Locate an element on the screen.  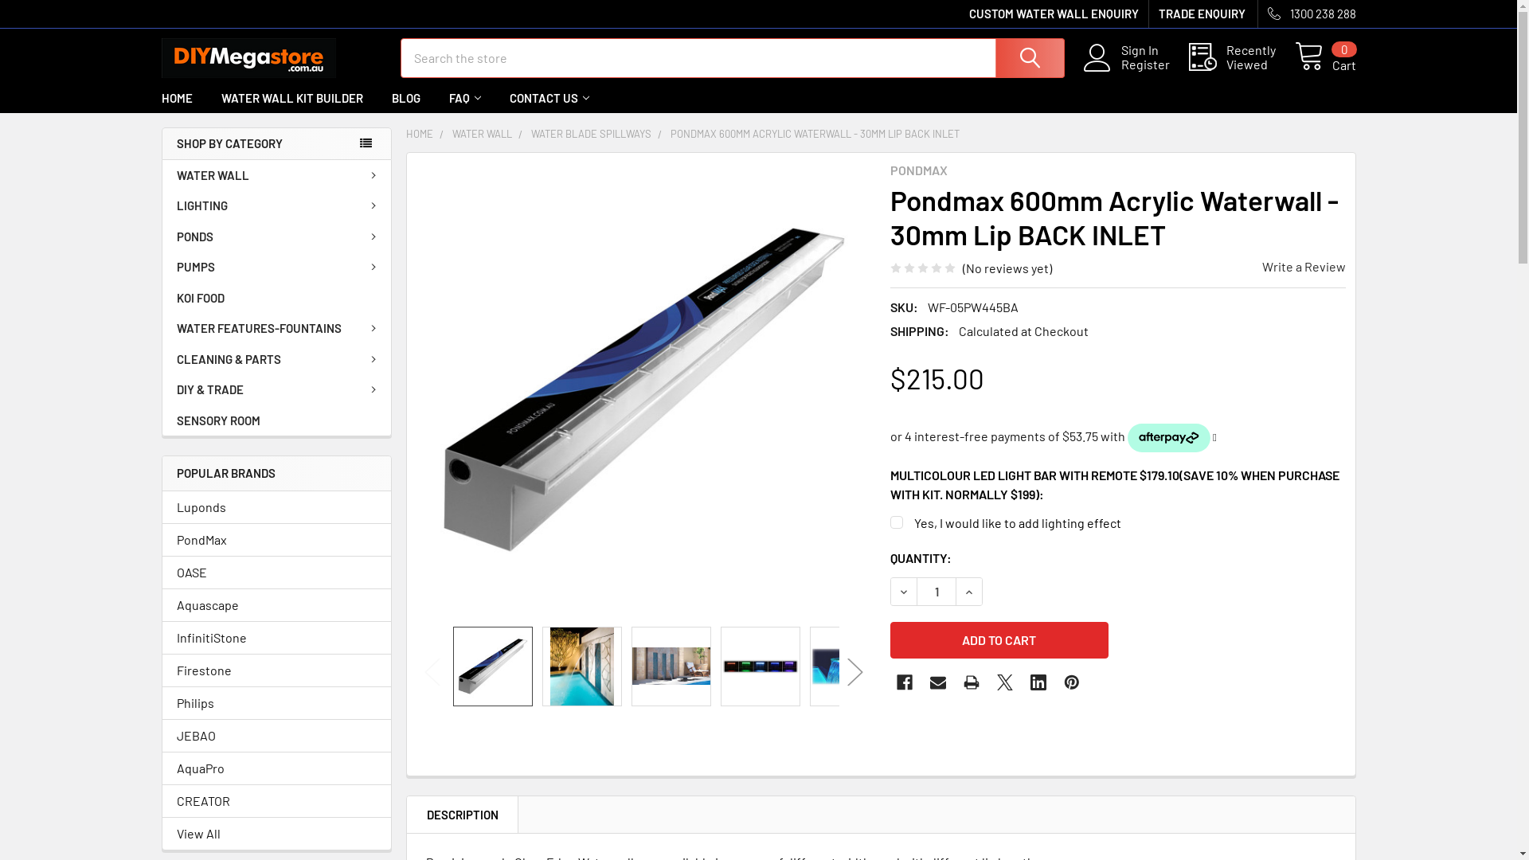
Search is located at coordinates (1028, 58).